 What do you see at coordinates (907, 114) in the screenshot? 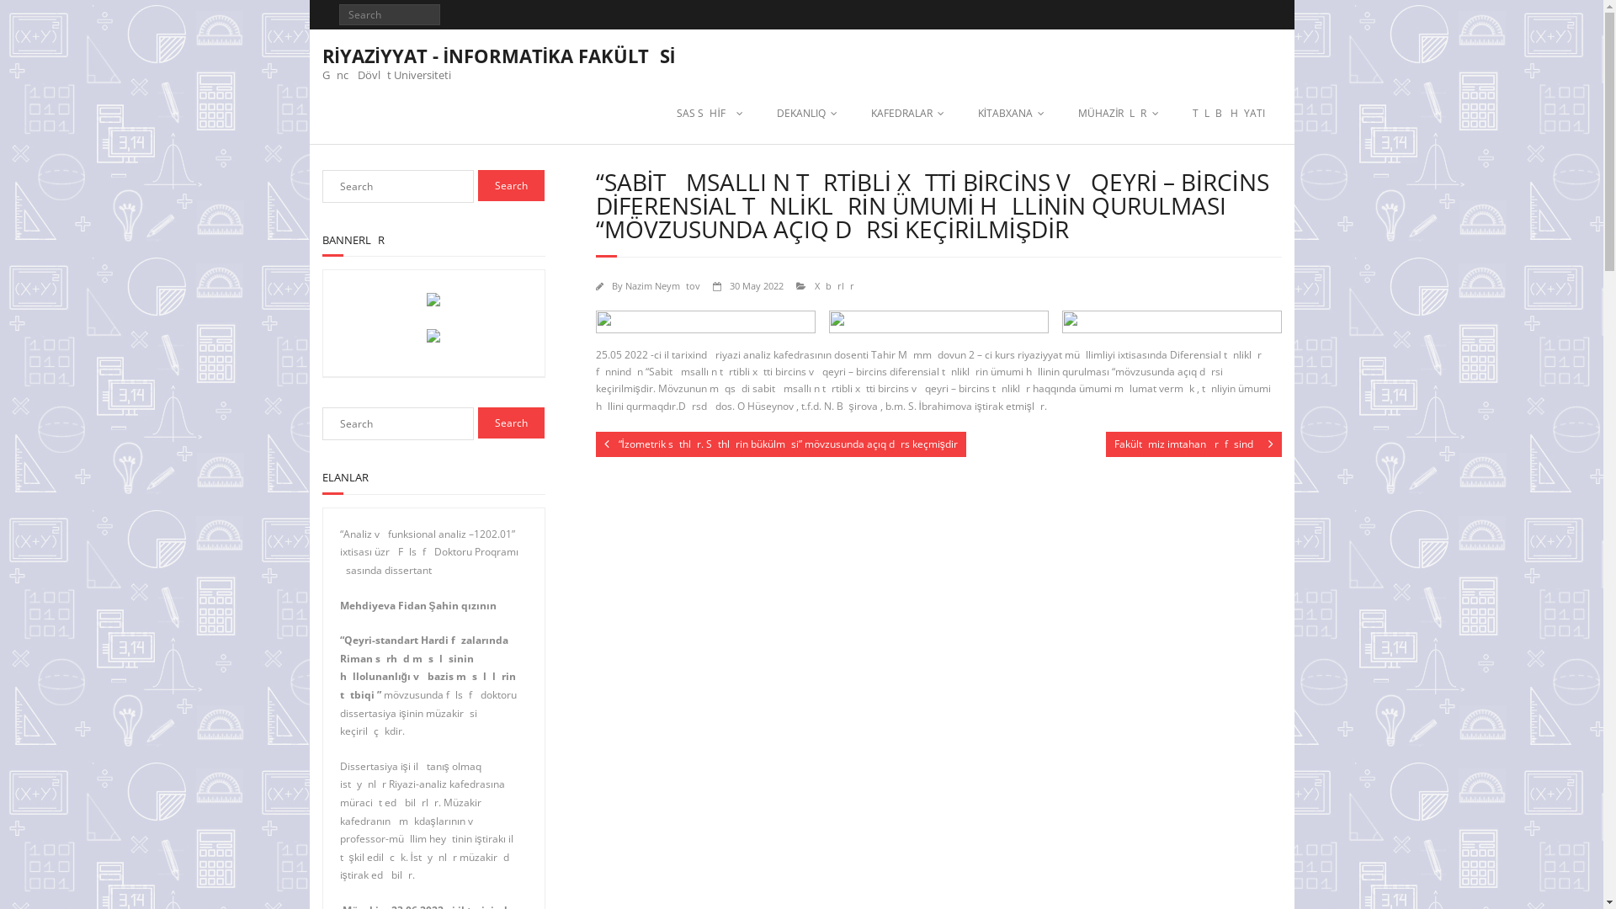
I see `KAFEDRALAR` at bounding box center [907, 114].